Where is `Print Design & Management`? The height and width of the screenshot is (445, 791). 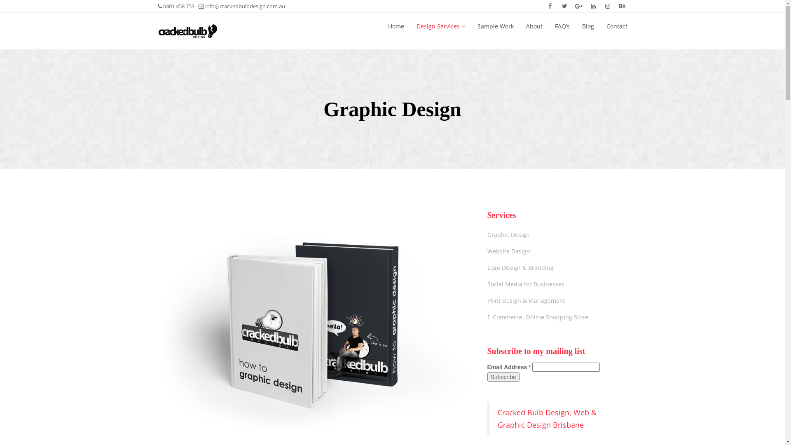 Print Design & Management is located at coordinates (526, 301).